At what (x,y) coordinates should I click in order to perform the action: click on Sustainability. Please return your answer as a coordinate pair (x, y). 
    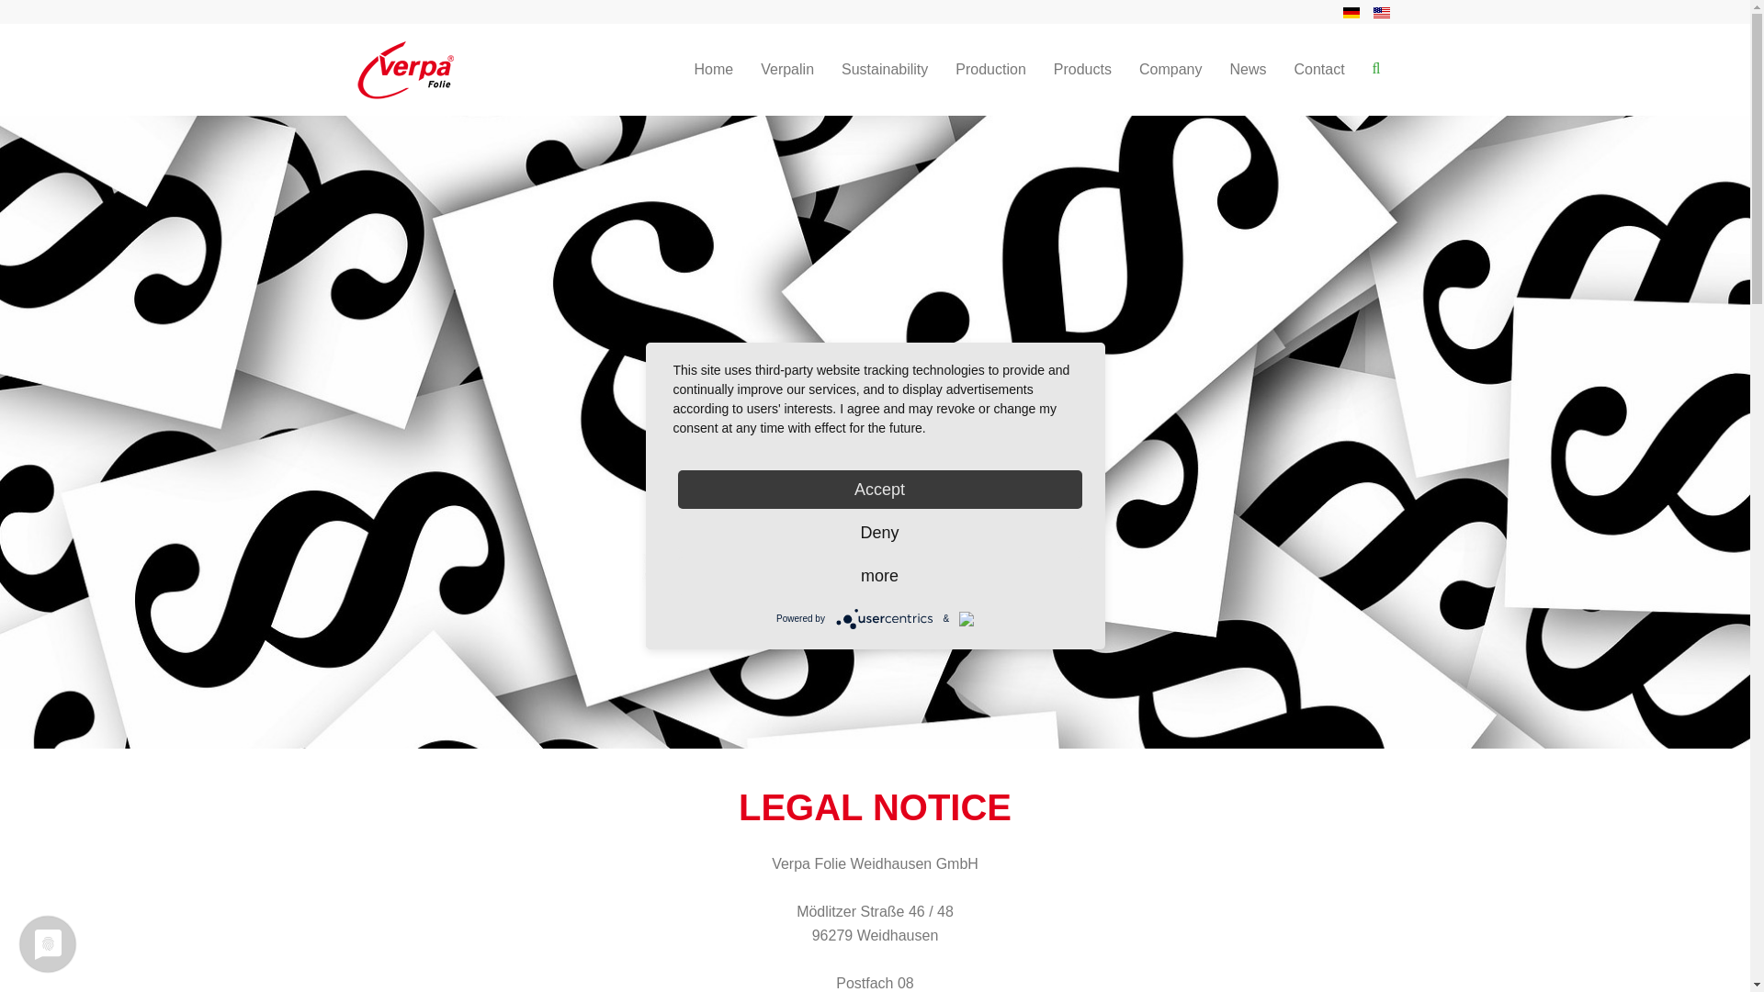
    Looking at the image, I should click on (884, 70).